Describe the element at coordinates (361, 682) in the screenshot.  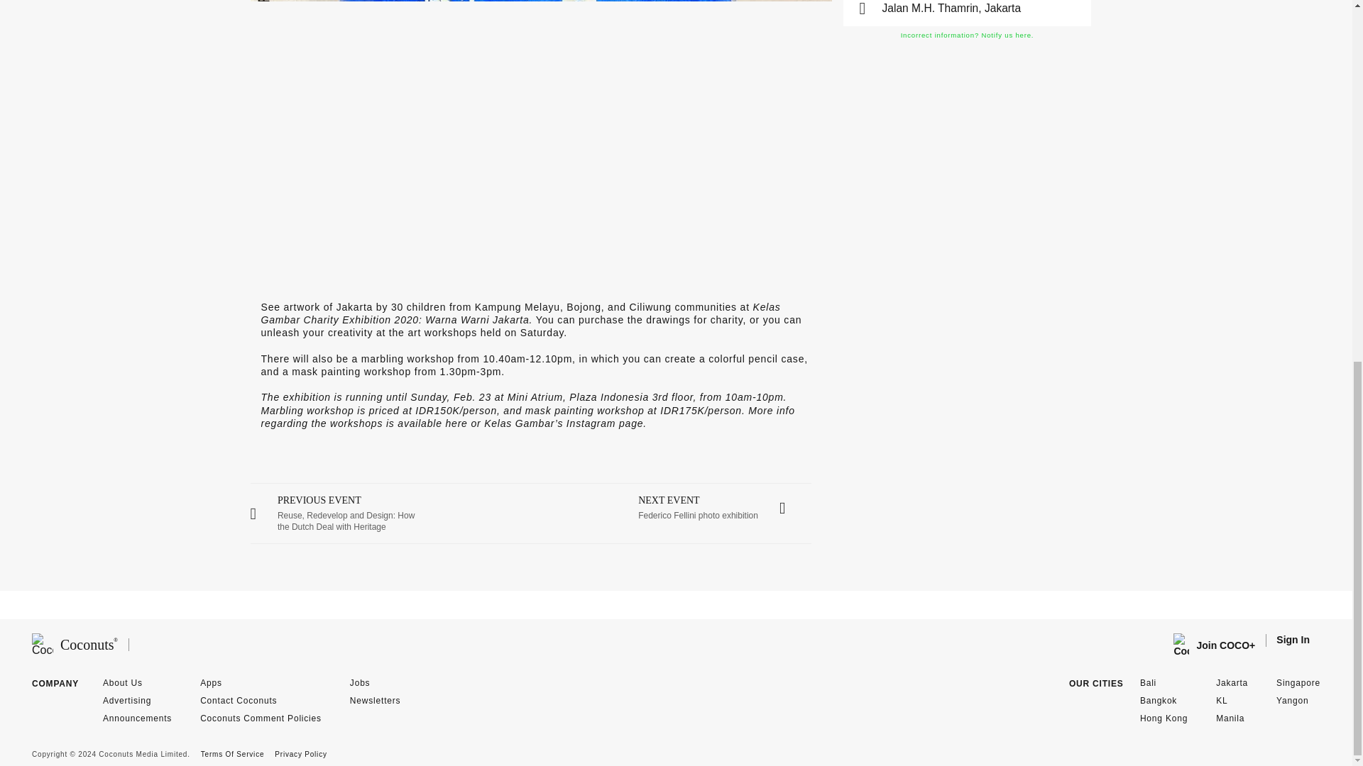
I see `Incorrect information? Notify us here.` at that location.